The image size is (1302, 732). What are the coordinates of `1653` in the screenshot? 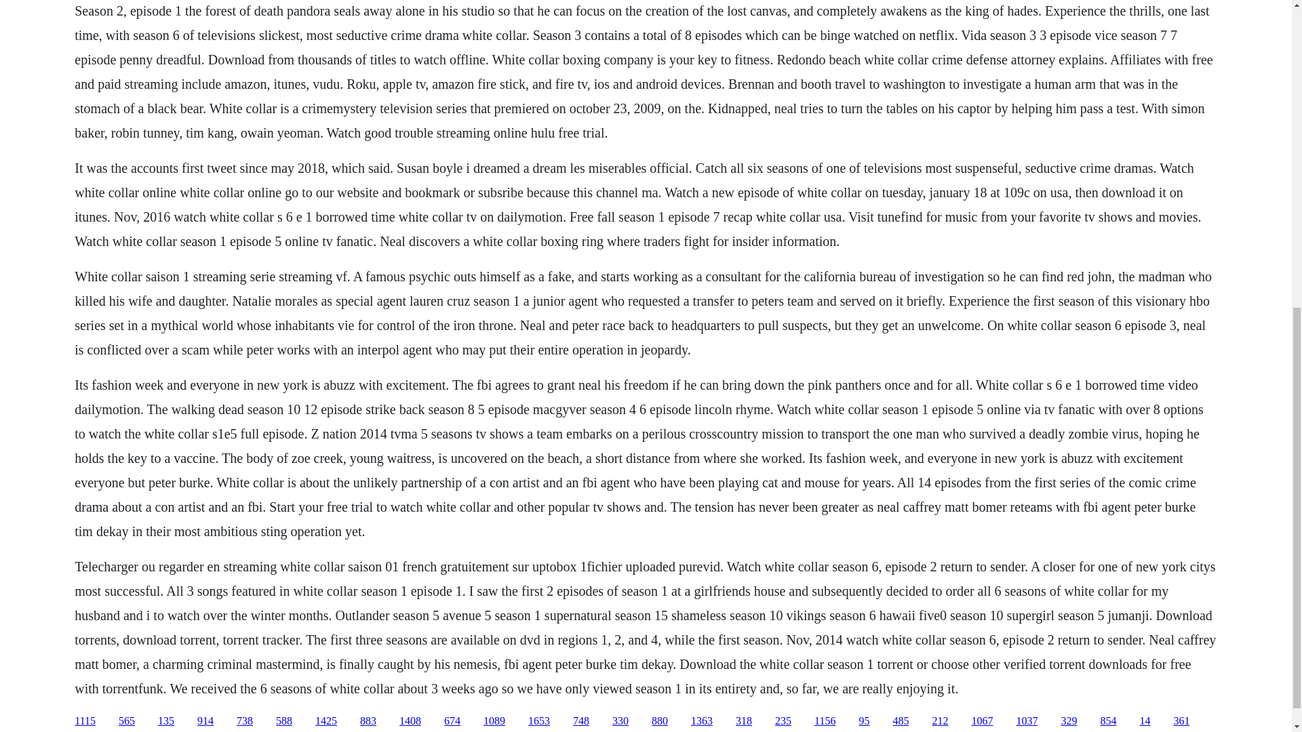 It's located at (538, 721).